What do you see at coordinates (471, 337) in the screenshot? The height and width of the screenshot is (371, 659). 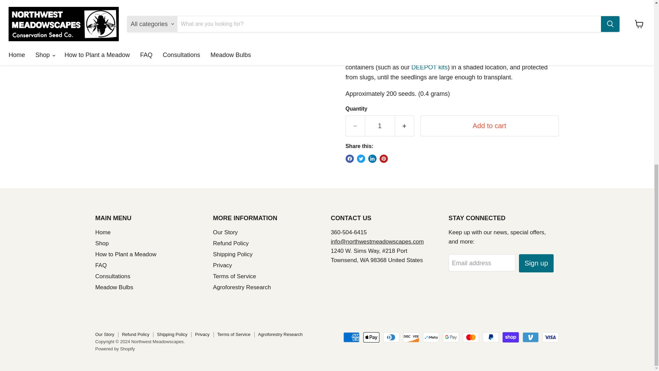 I see `Mastercard` at bounding box center [471, 337].